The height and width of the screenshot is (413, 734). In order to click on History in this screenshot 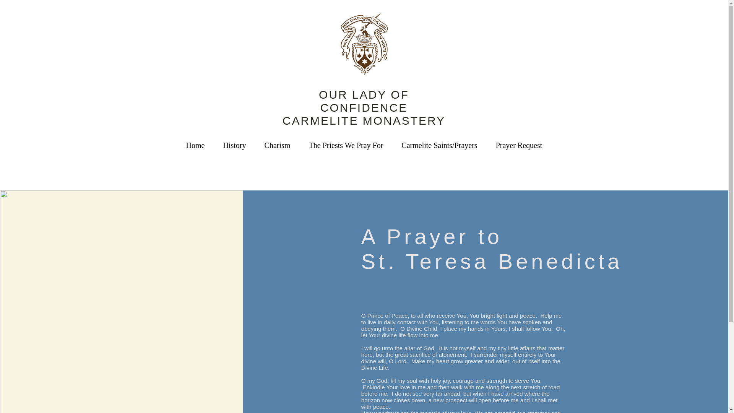, I will do `click(235, 145)`.